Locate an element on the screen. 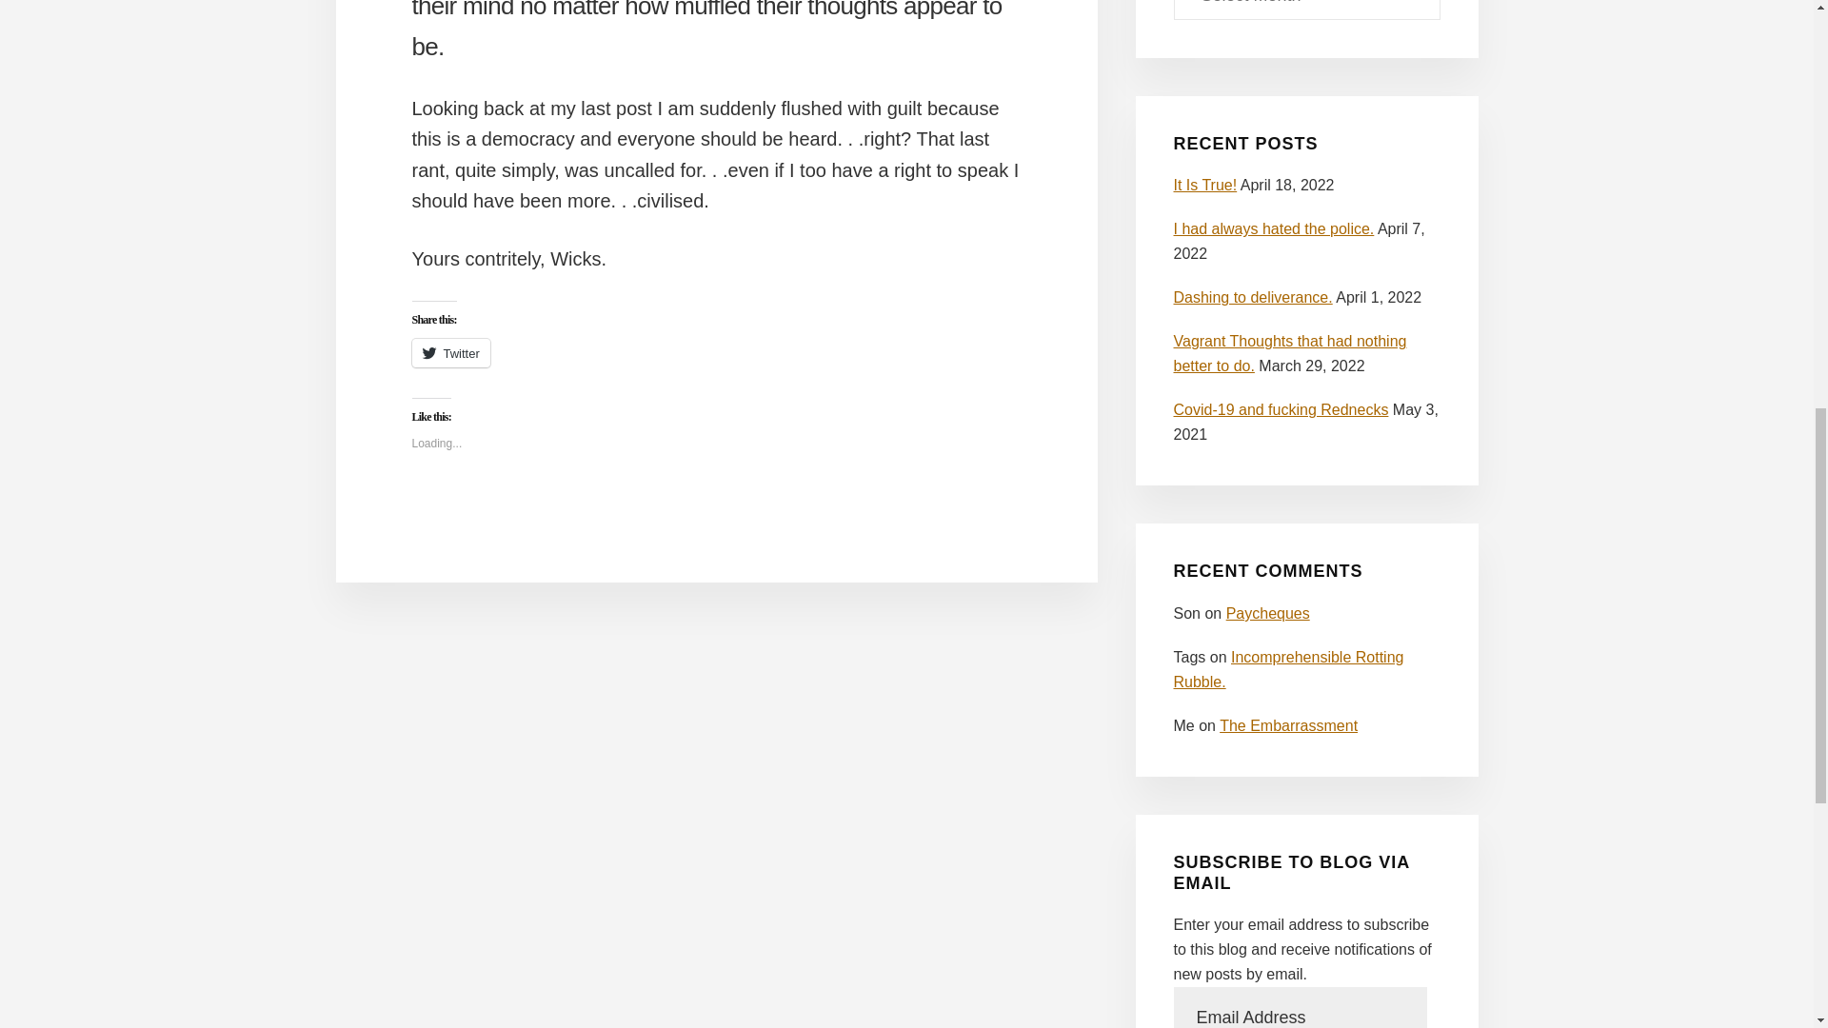 The image size is (1828, 1028). It Is True! is located at coordinates (1205, 185).